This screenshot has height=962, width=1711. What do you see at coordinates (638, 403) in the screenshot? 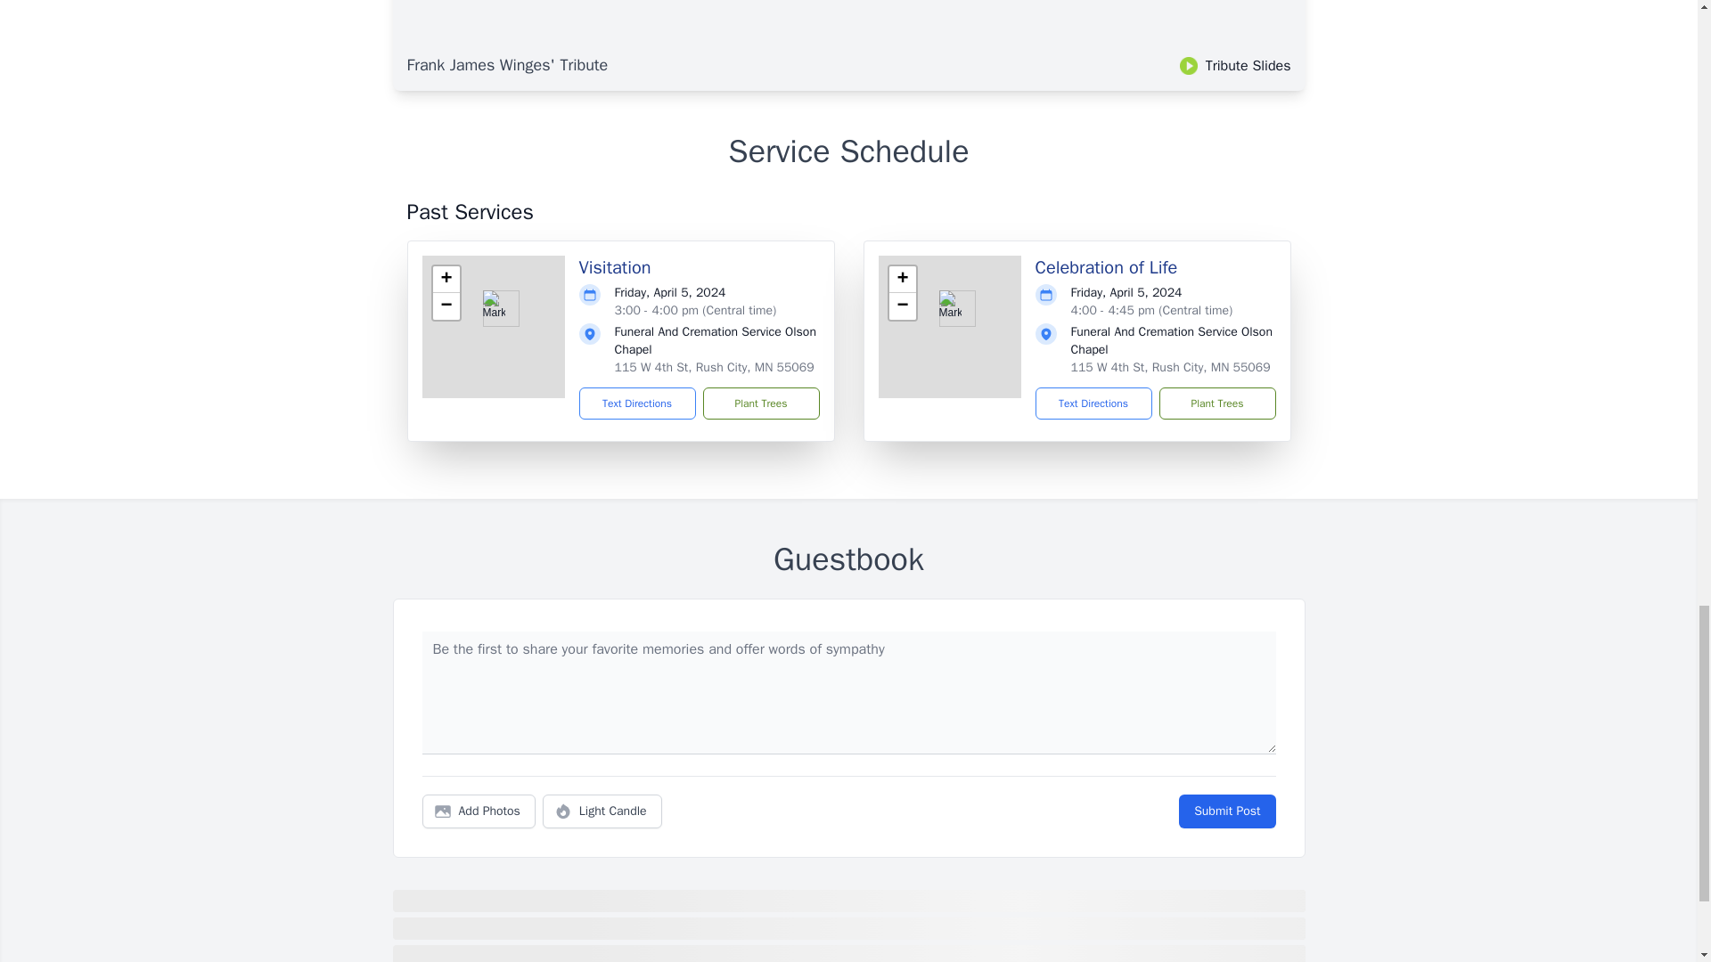
I see `Text Directions` at bounding box center [638, 403].